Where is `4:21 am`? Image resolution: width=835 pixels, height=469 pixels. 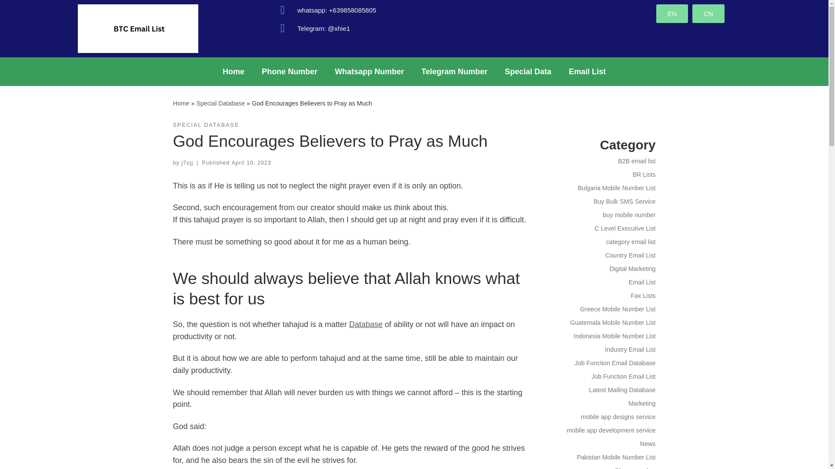
4:21 am is located at coordinates (251, 163).